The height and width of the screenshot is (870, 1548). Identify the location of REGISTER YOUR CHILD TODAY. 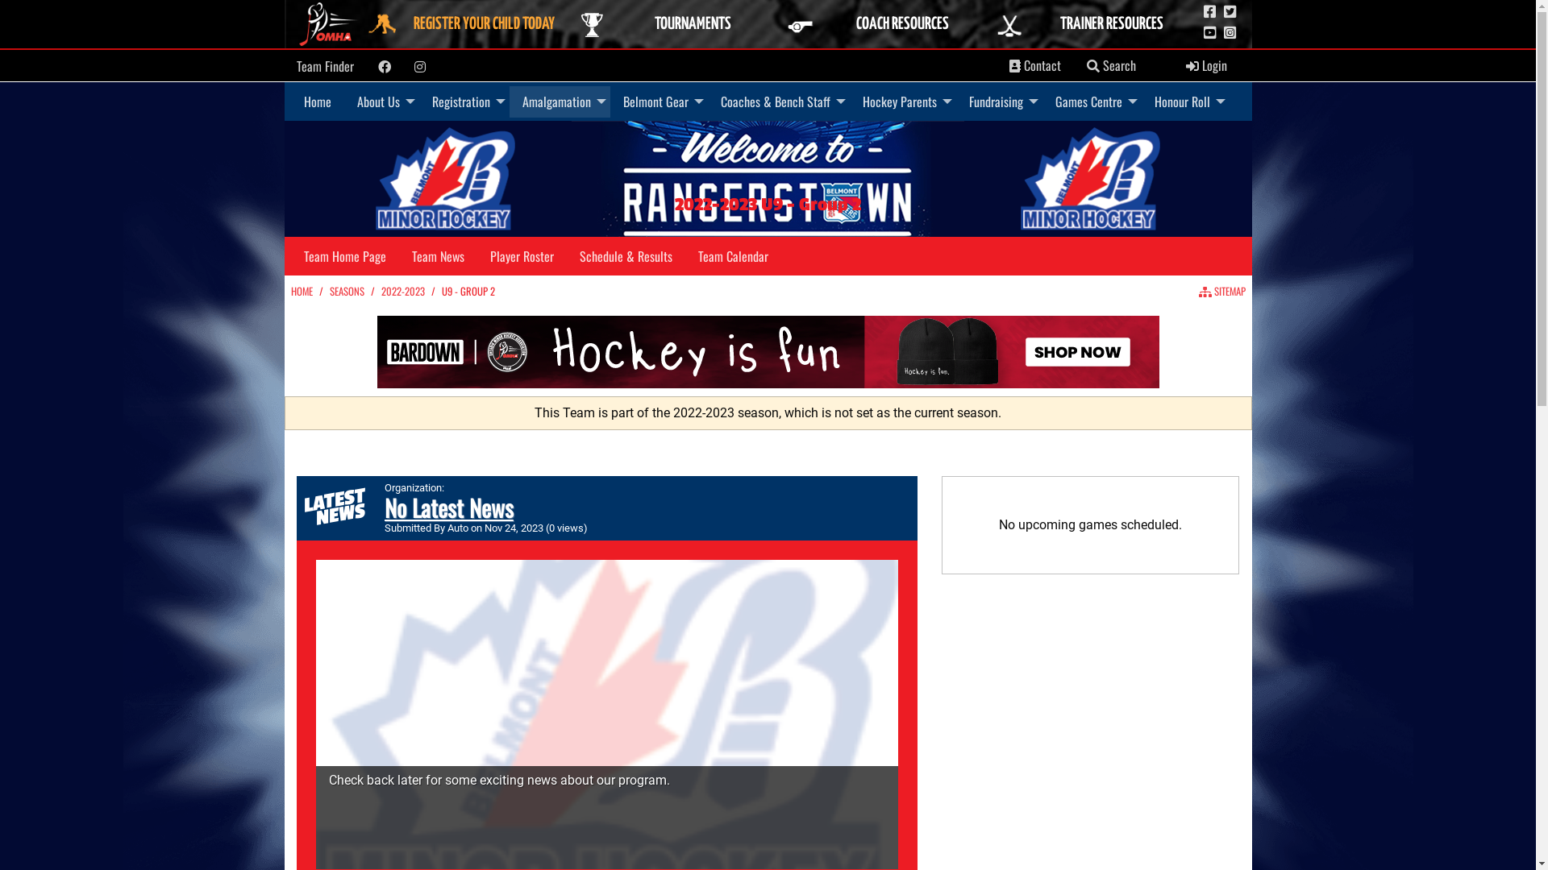
(467, 24).